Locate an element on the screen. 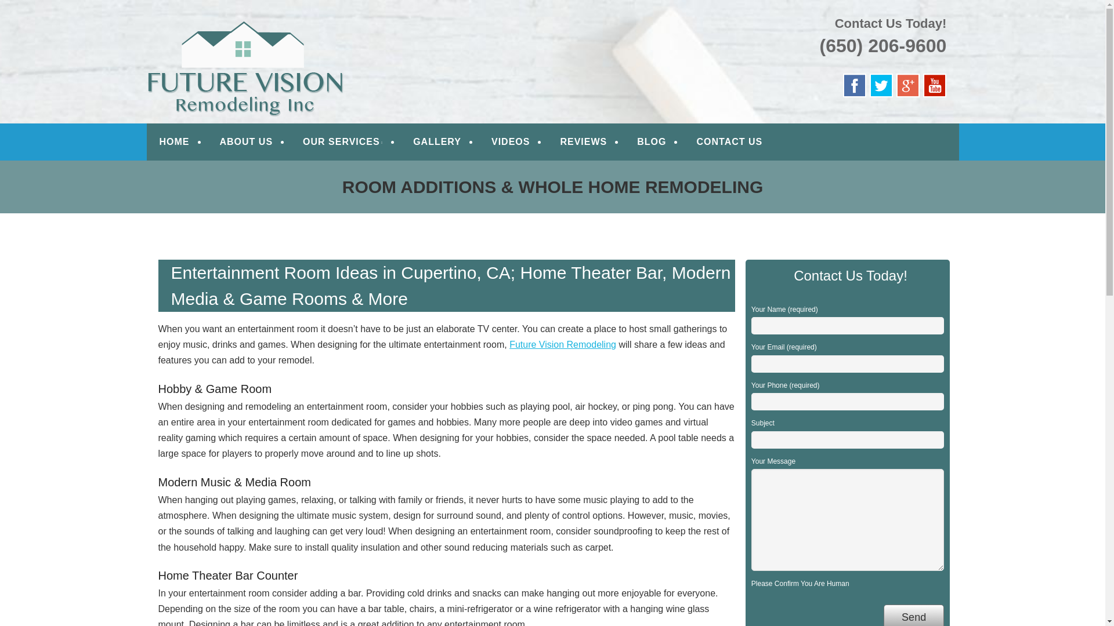 The image size is (1114, 626). GALLERY is located at coordinates (437, 141).